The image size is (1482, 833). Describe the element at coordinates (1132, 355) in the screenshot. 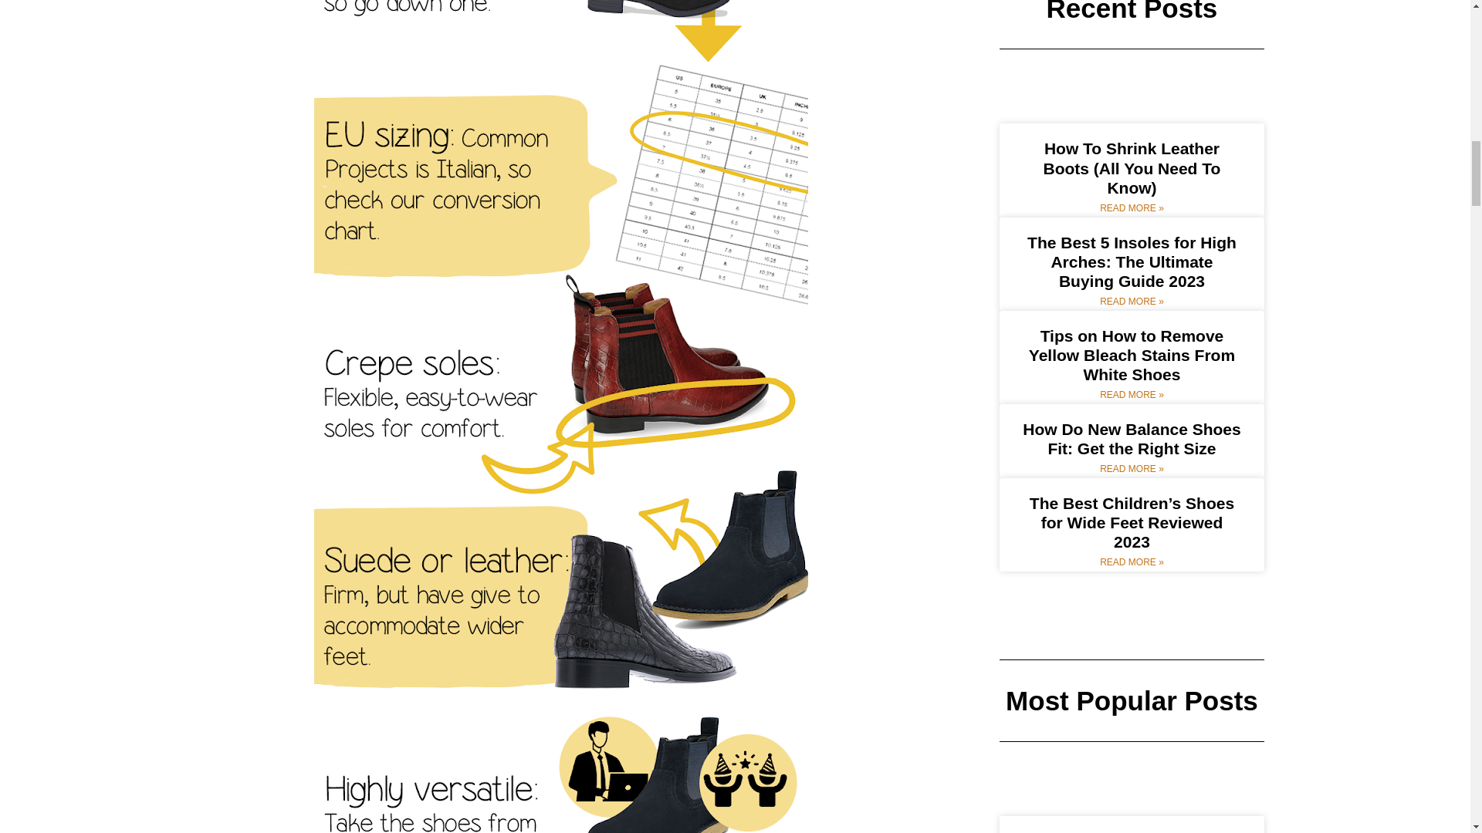

I see `Tips on How to Remove Yellow Bleach Stains From White Shoes` at that location.